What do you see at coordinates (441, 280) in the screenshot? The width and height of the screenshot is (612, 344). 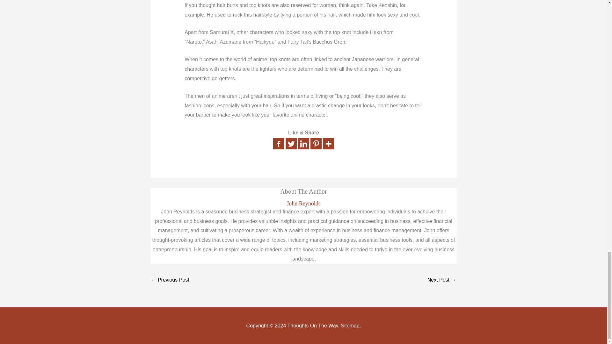 I see `Moving Ahead in Your Career After A Personal Setback` at bounding box center [441, 280].